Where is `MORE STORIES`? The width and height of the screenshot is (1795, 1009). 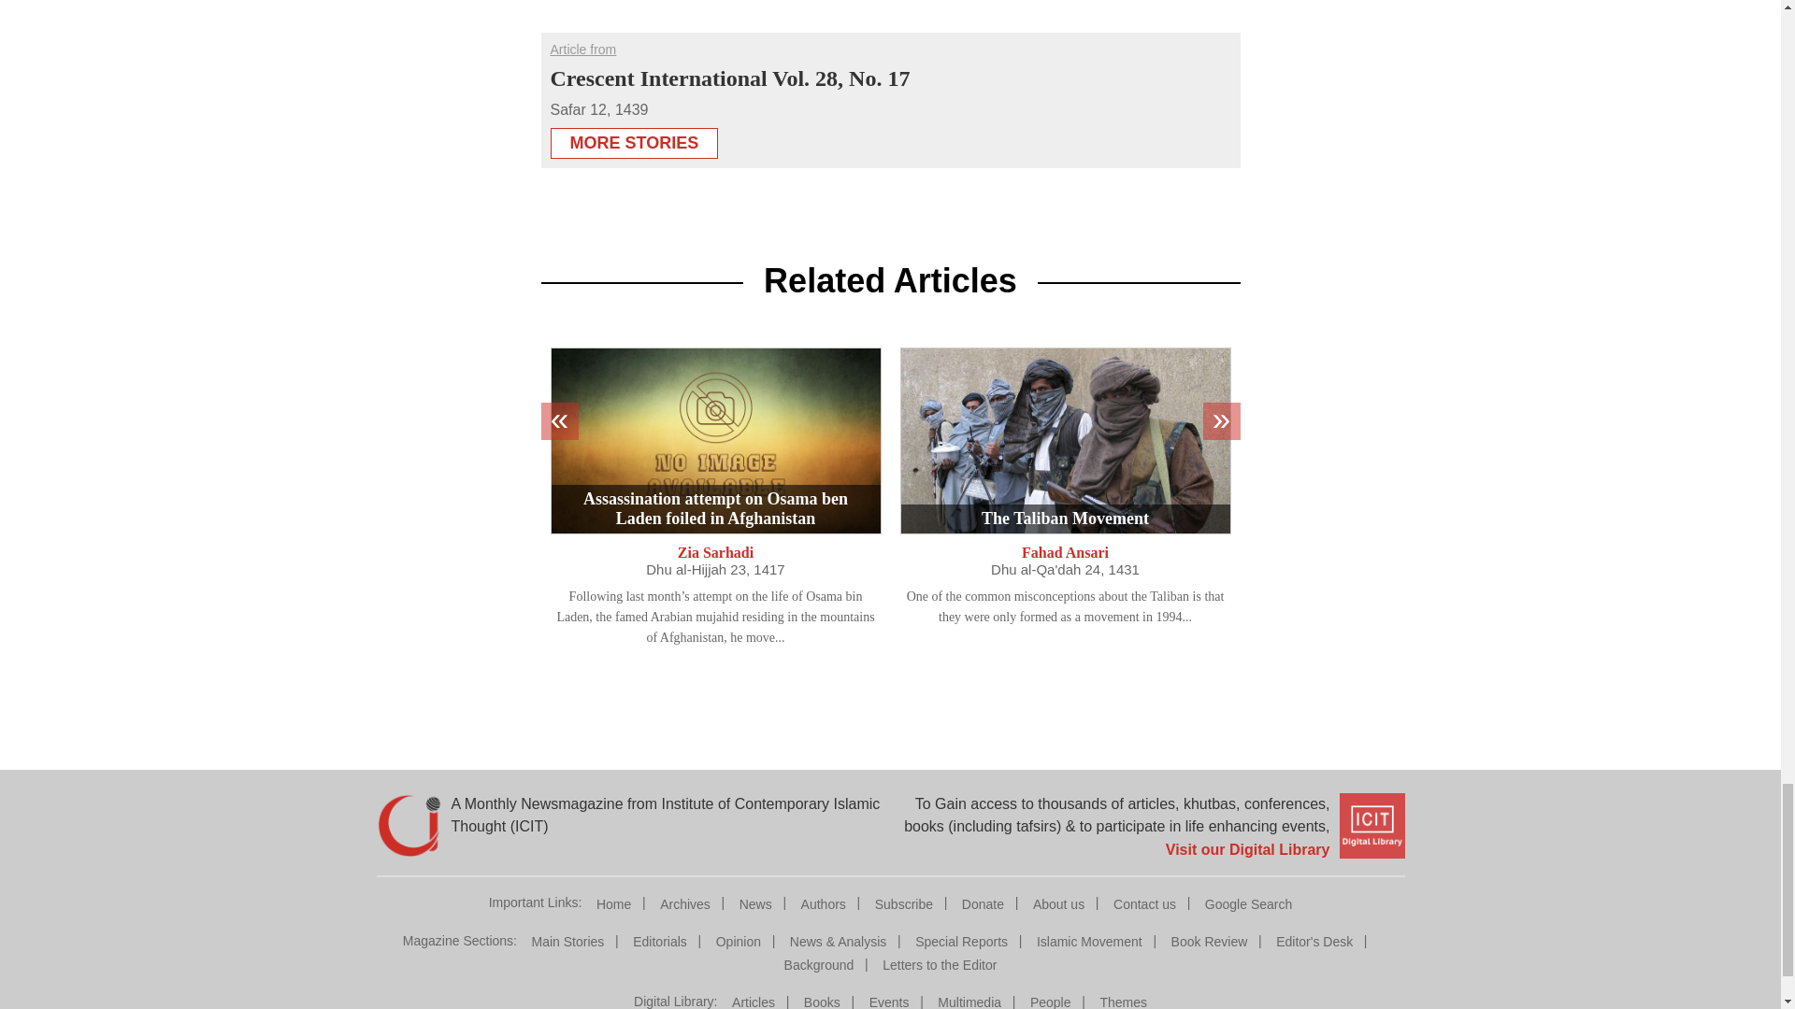 MORE STORIES is located at coordinates (634, 137).